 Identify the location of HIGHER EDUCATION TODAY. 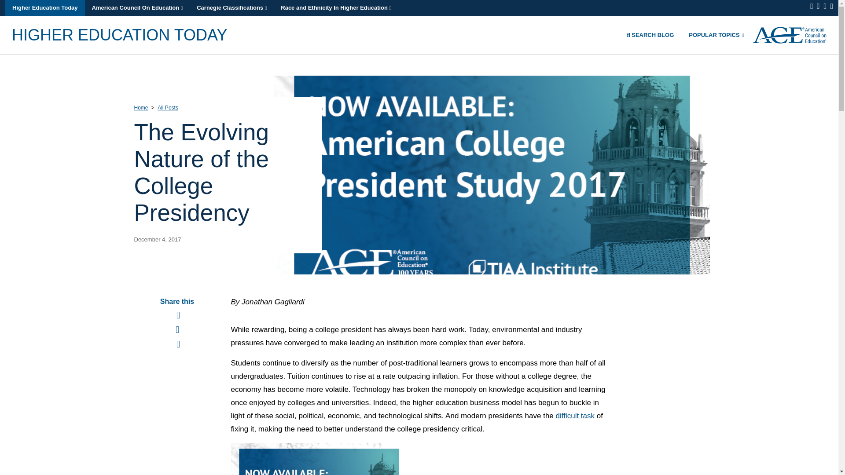
(119, 34).